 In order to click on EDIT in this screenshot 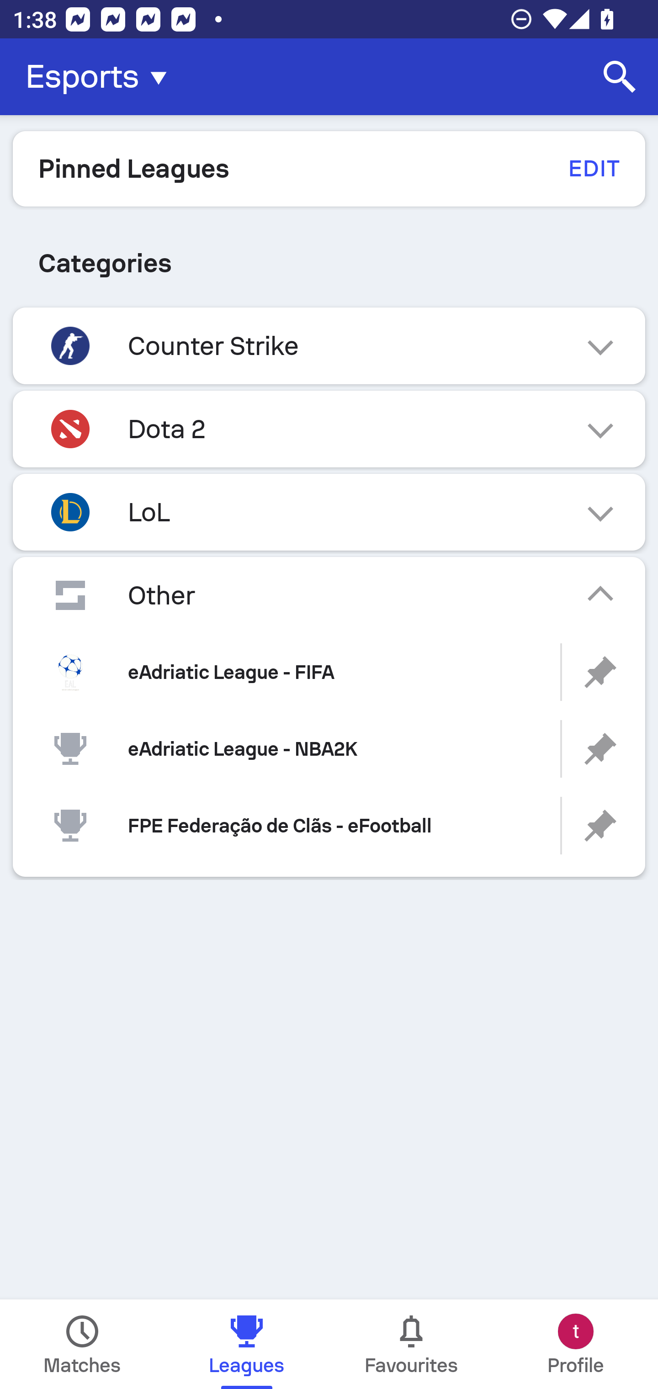, I will do `click(593, 168)`.